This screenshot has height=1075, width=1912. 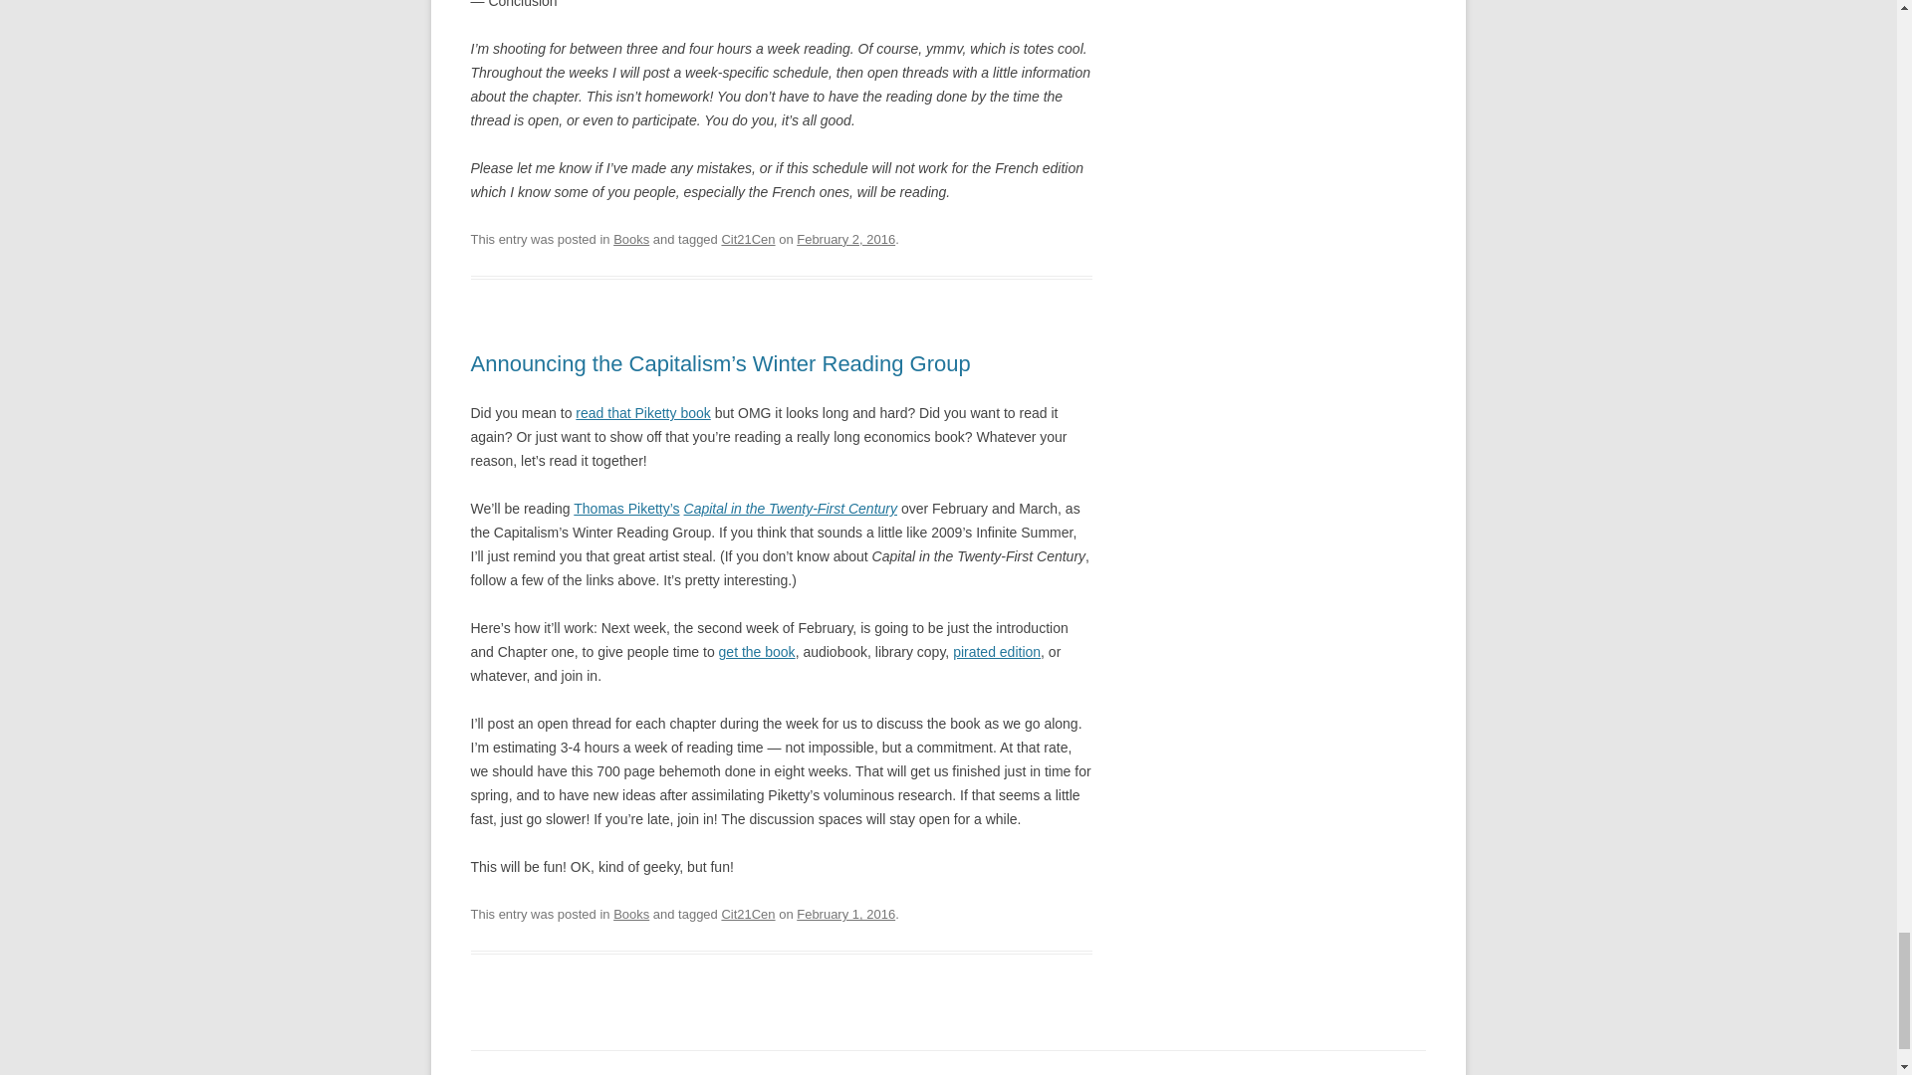 I want to click on Cit21Cen, so click(x=747, y=239).